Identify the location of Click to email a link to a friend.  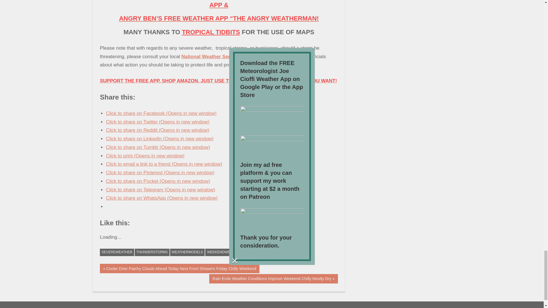
(164, 164).